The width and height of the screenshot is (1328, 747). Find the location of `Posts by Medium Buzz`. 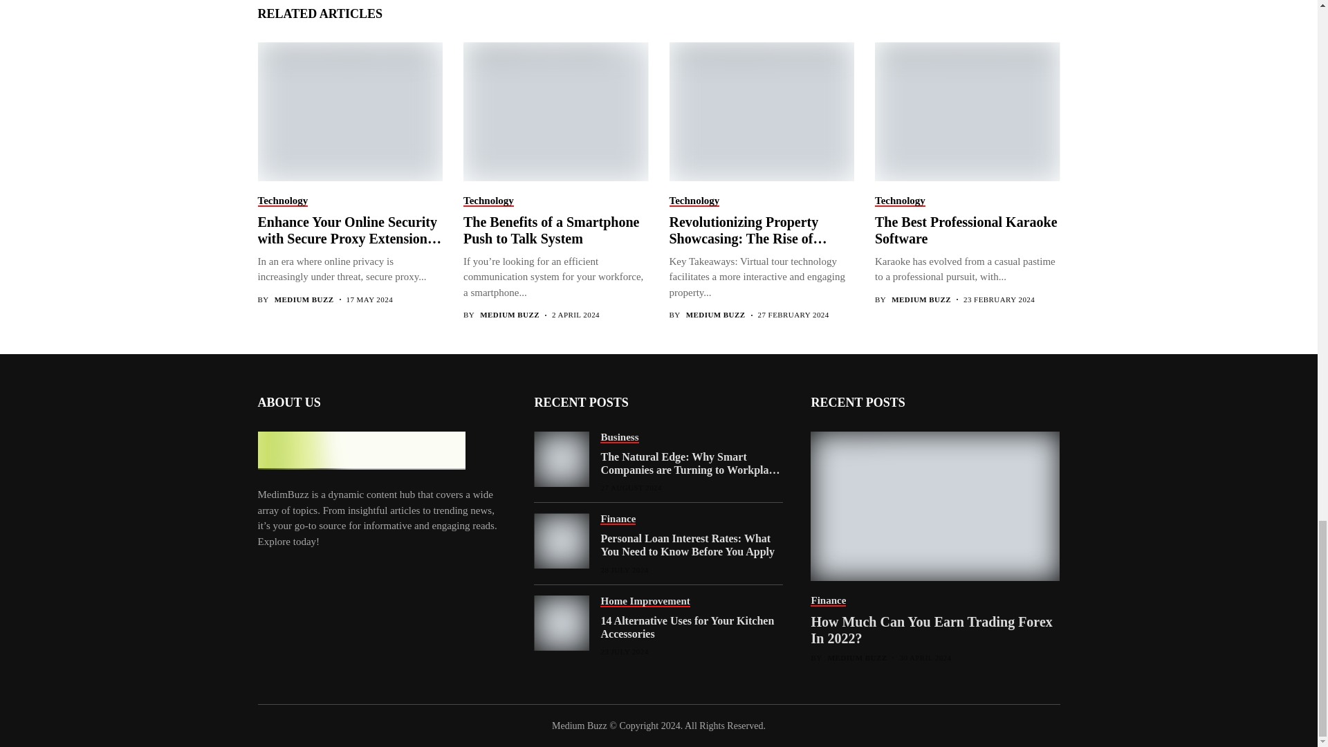

Posts by Medium Buzz is located at coordinates (857, 658).